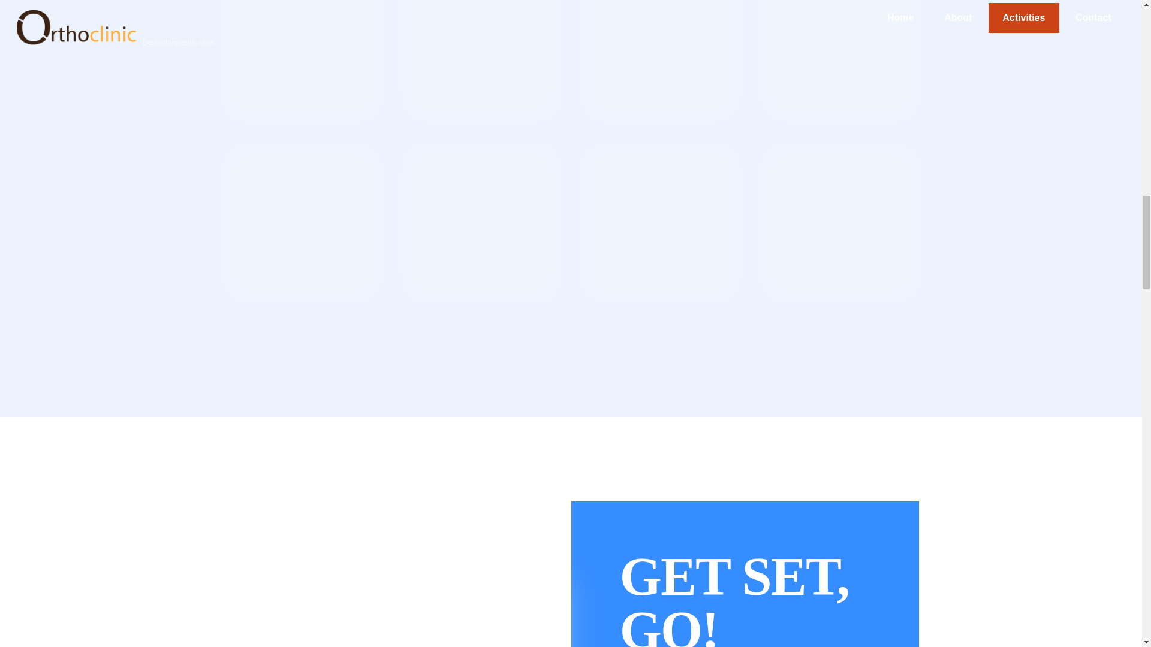  What do you see at coordinates (301, 60) in the screenshot?
I see `Jogging ` at bounding box center [301, 60].